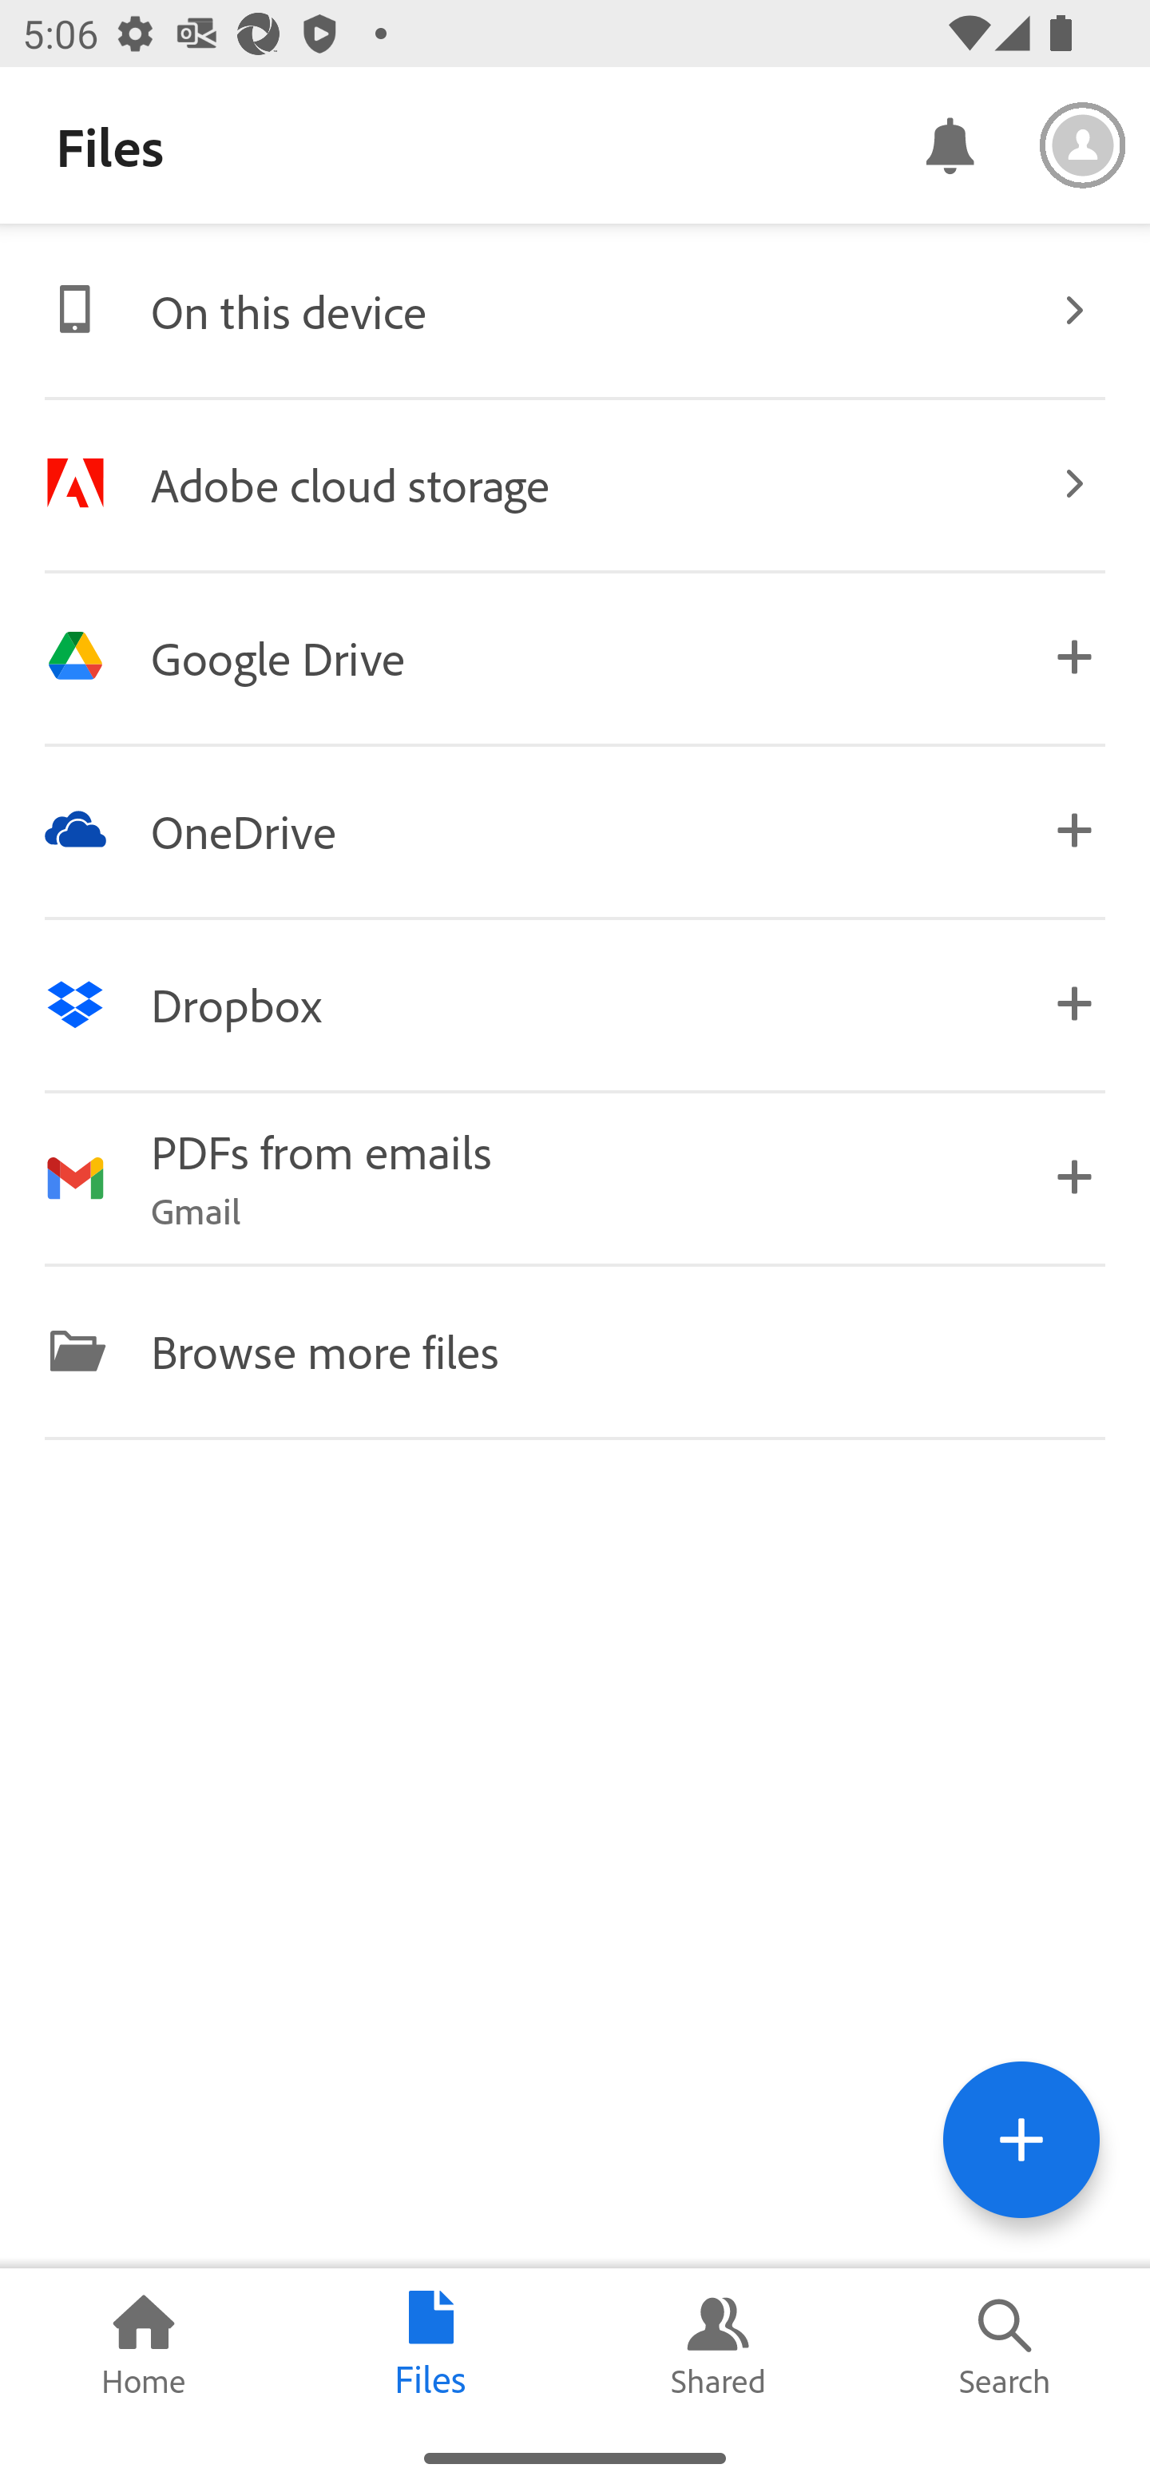 Image resolution: width=1150 pixels, height=2492 pixels. Describe the element at coordinates (144, 2346) in the screenshot. I see `Home` at that location.